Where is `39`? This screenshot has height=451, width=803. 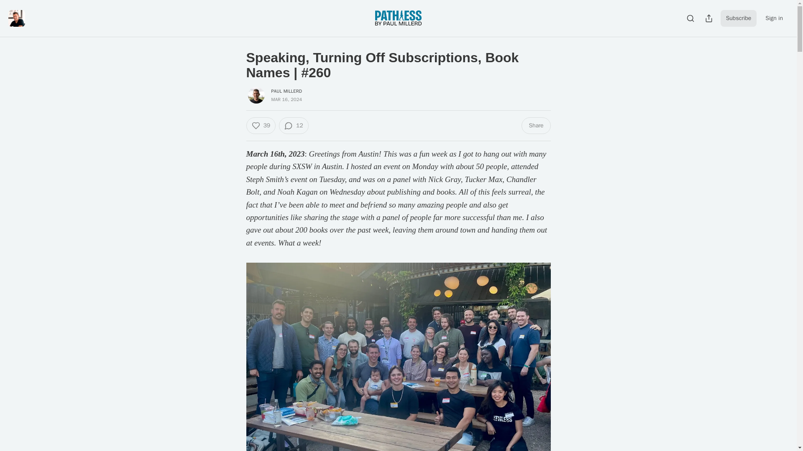 39 is located at coordinates (260, 125).